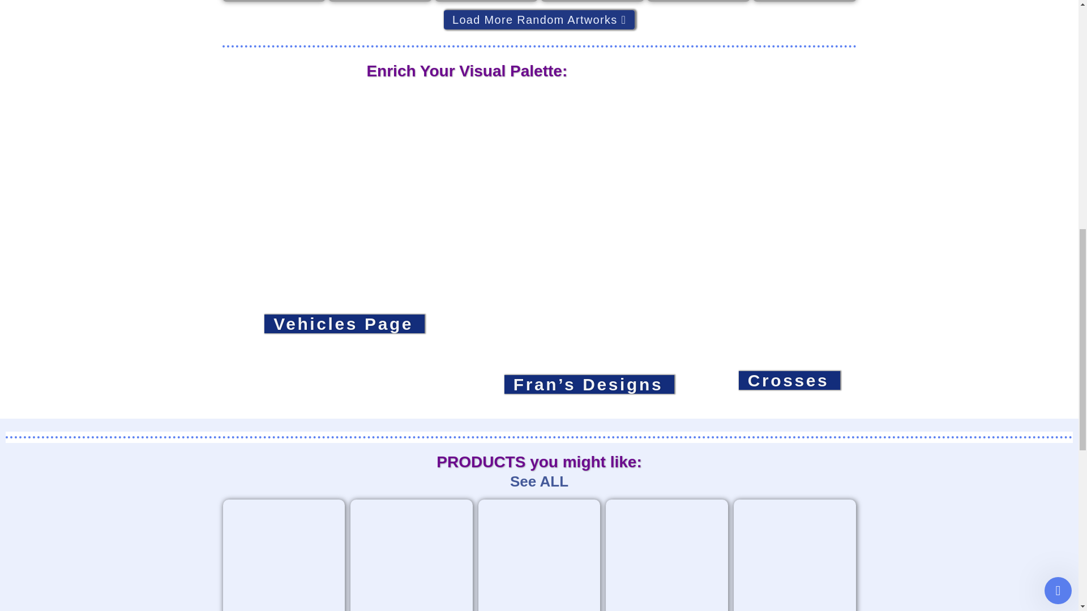 The height and width of the screenshot is (611, 1087). What do you see at coordinates (486, 1) in the screenshot?
I see `Stenciled Journal Prompt` at bounding box center [486, 1].